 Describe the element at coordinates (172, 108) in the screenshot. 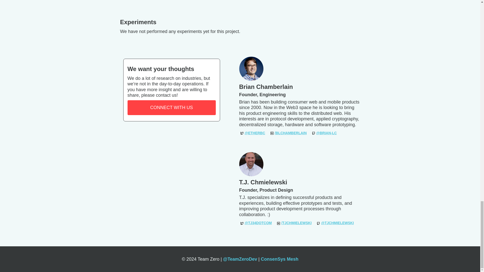

I see `CONNECT WITH US` at that location.